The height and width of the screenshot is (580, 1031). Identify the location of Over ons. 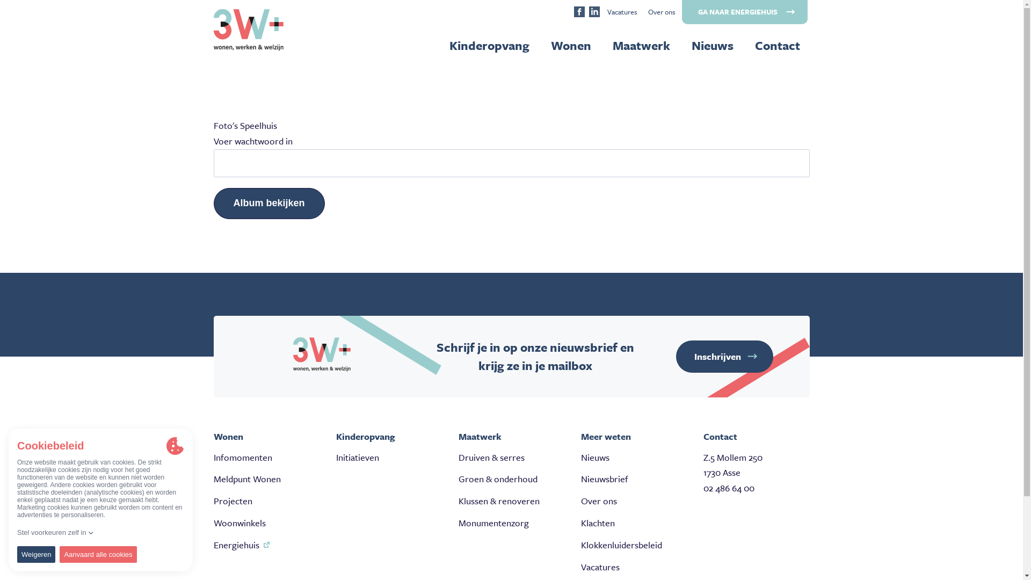
(662, 12).